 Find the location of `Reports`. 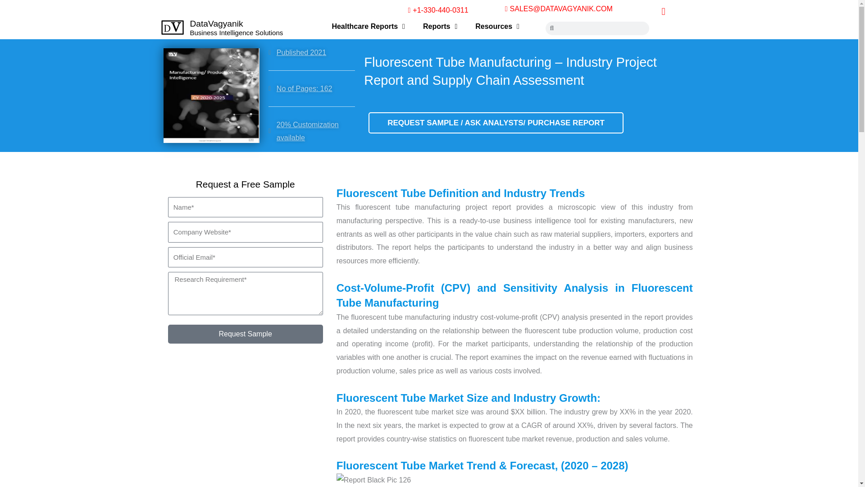

Reports is located at coordinates (440, 26).